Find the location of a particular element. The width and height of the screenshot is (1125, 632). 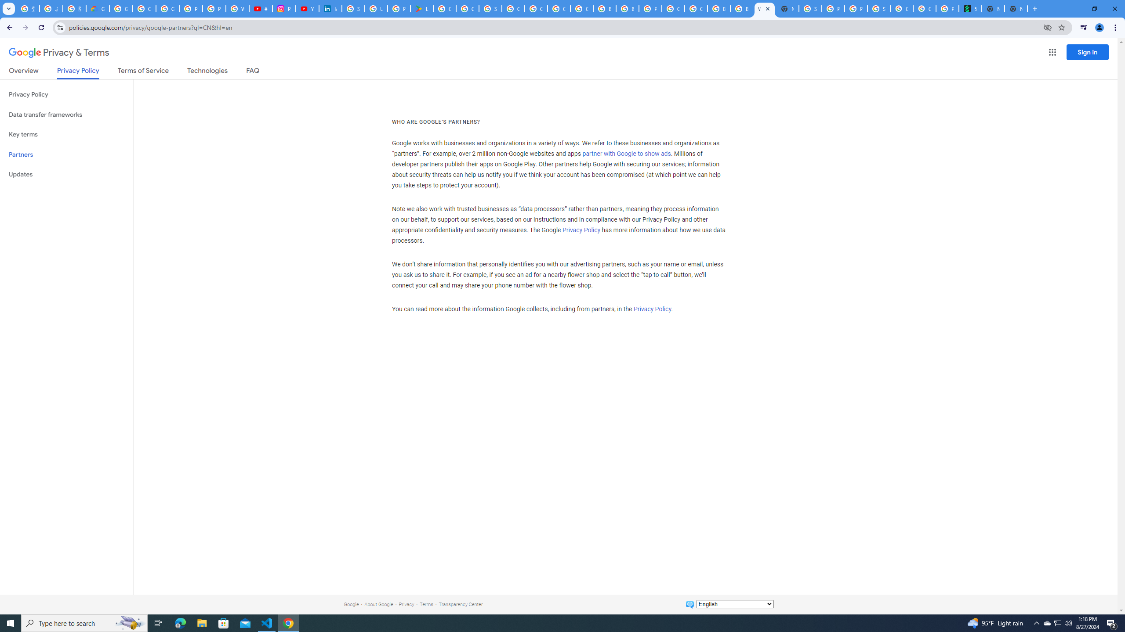

#nbabasketballhighlights - YouTube is located at coordinates (261, 9).